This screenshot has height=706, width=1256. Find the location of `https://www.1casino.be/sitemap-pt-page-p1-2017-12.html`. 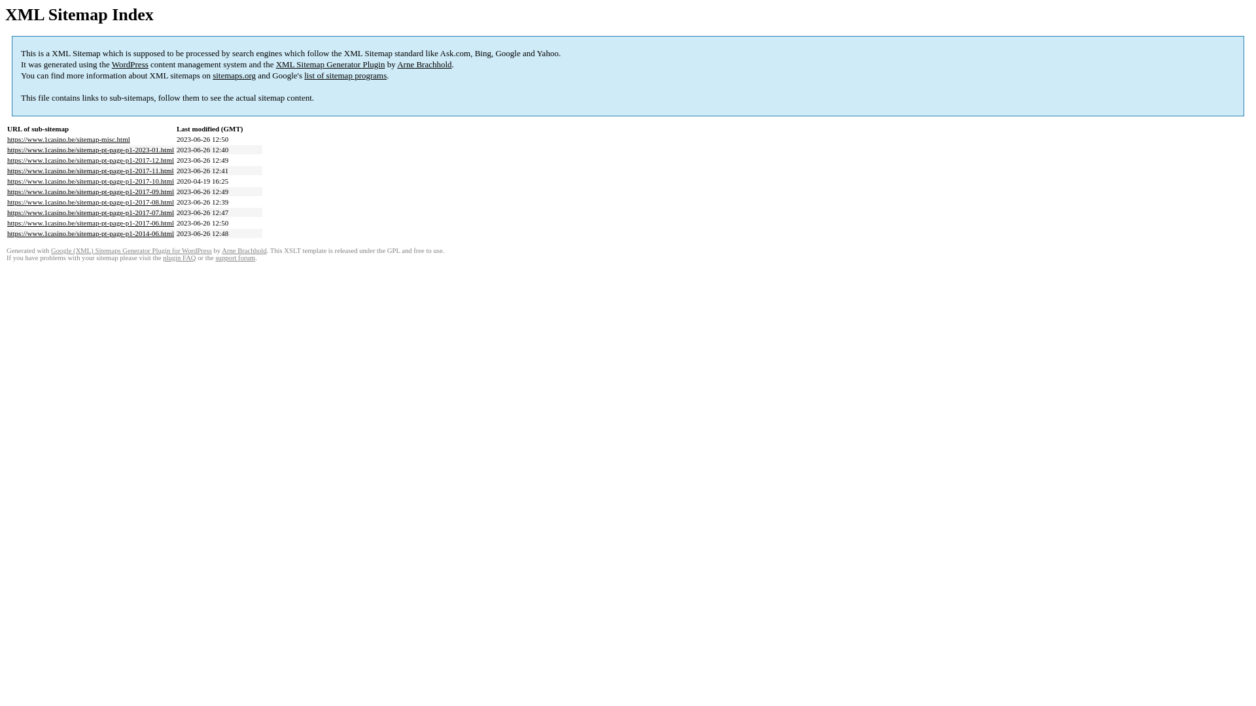

https://www.1casino.be/sitemap-pt-page-p1-2017-12.html is located at coordinates (90, 160).